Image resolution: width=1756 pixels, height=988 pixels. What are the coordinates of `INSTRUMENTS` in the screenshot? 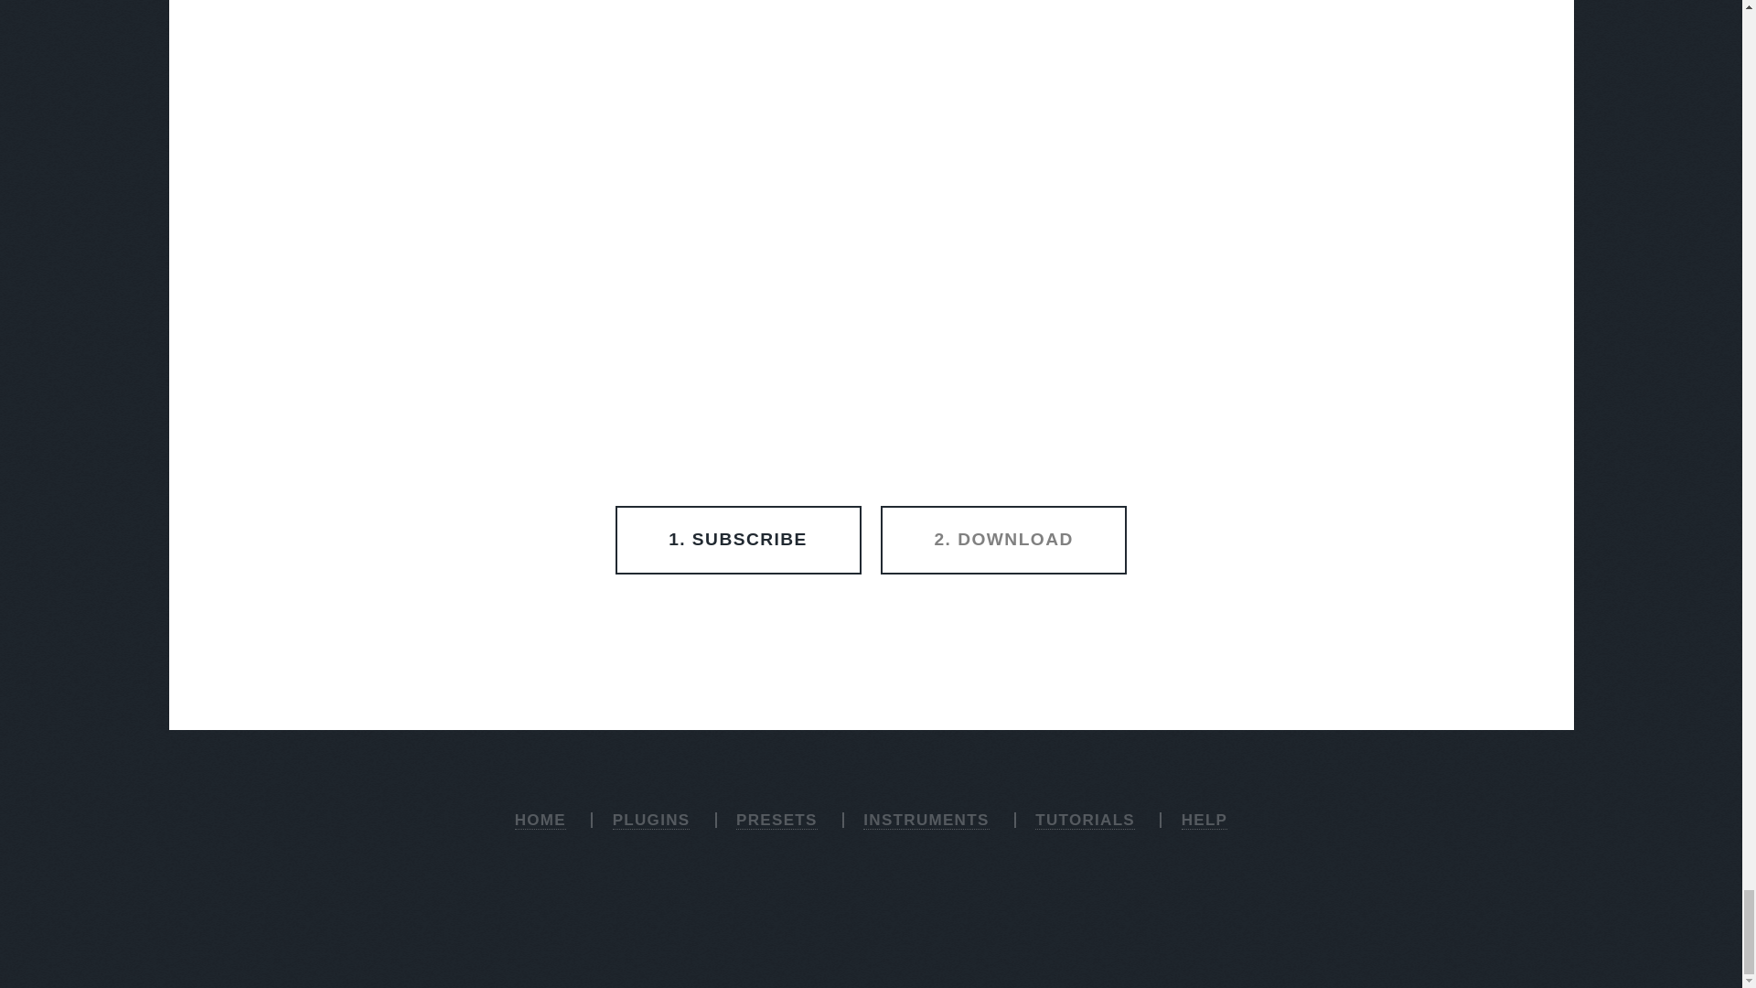 It's located at (926, 820).